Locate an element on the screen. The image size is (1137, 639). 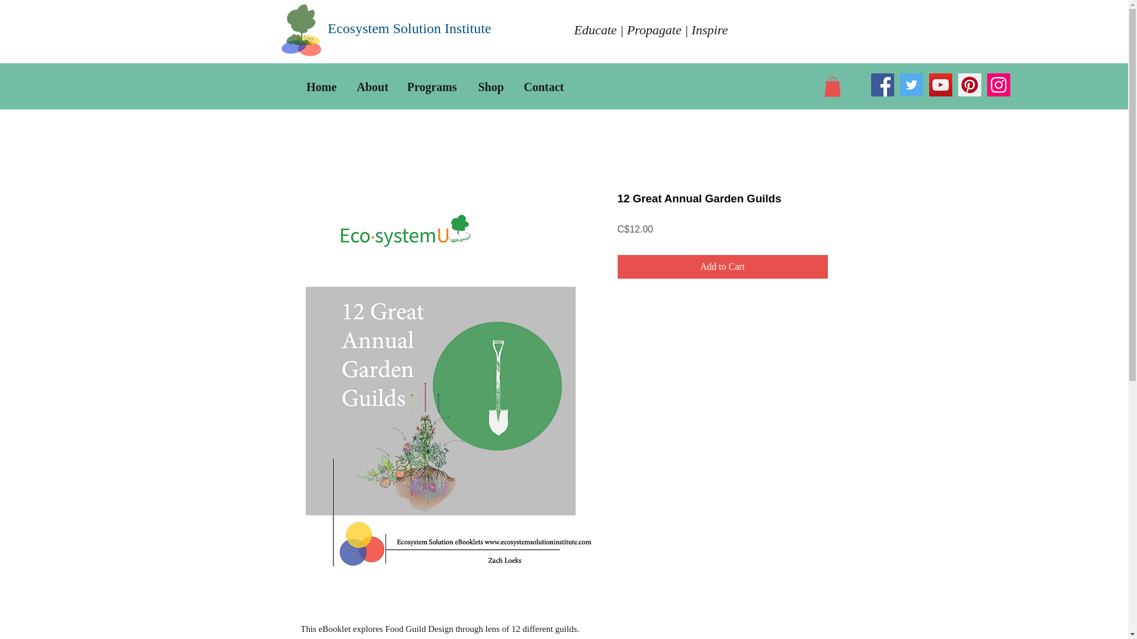
About is located at coordinates (373, 85).